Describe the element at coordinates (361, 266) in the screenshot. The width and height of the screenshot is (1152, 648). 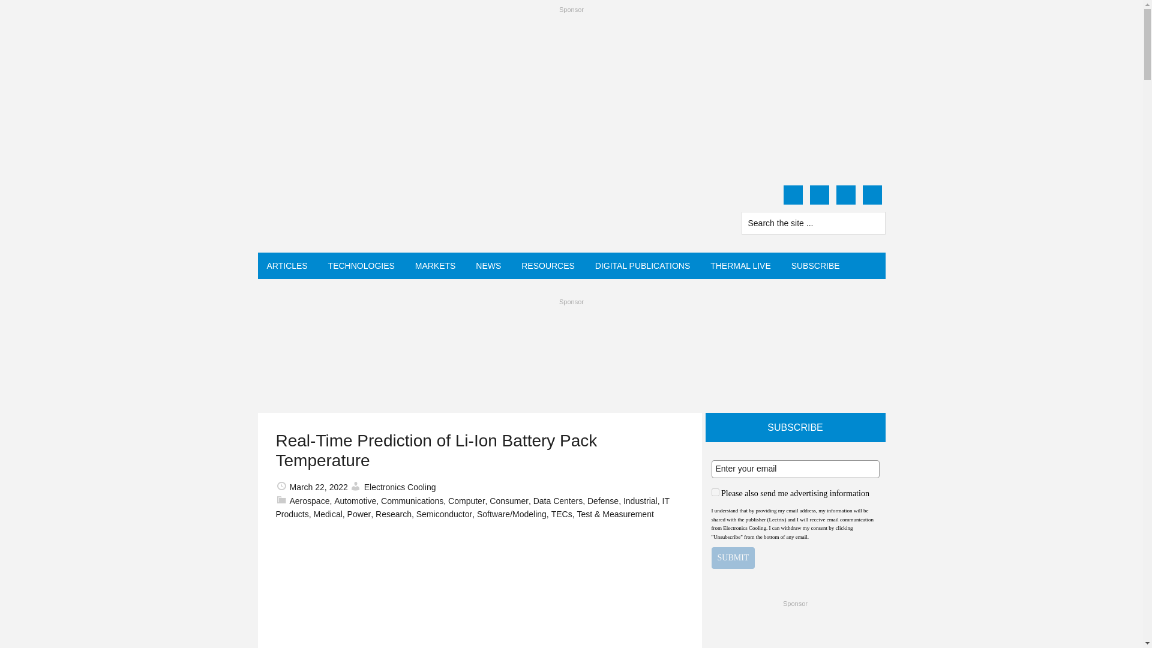
I see `TECHNOLOGIES` at that location.